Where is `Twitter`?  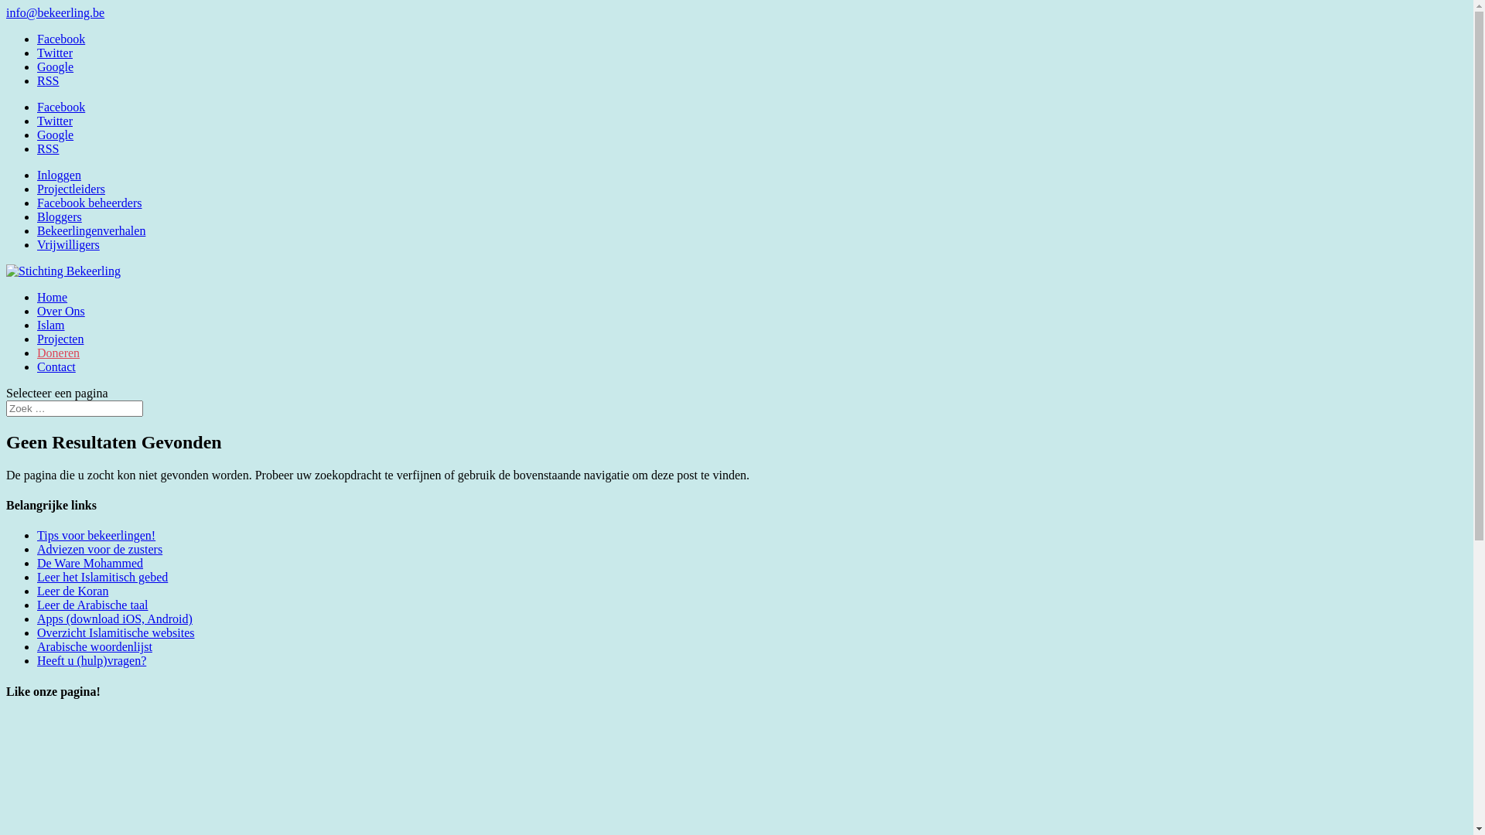
Twitter is located at coordinates (55, 53).